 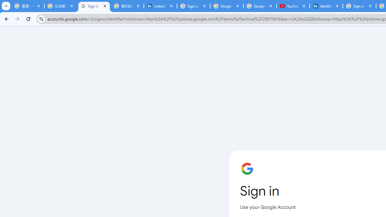 I want to click on YouTube, so click(x=293, y=6).